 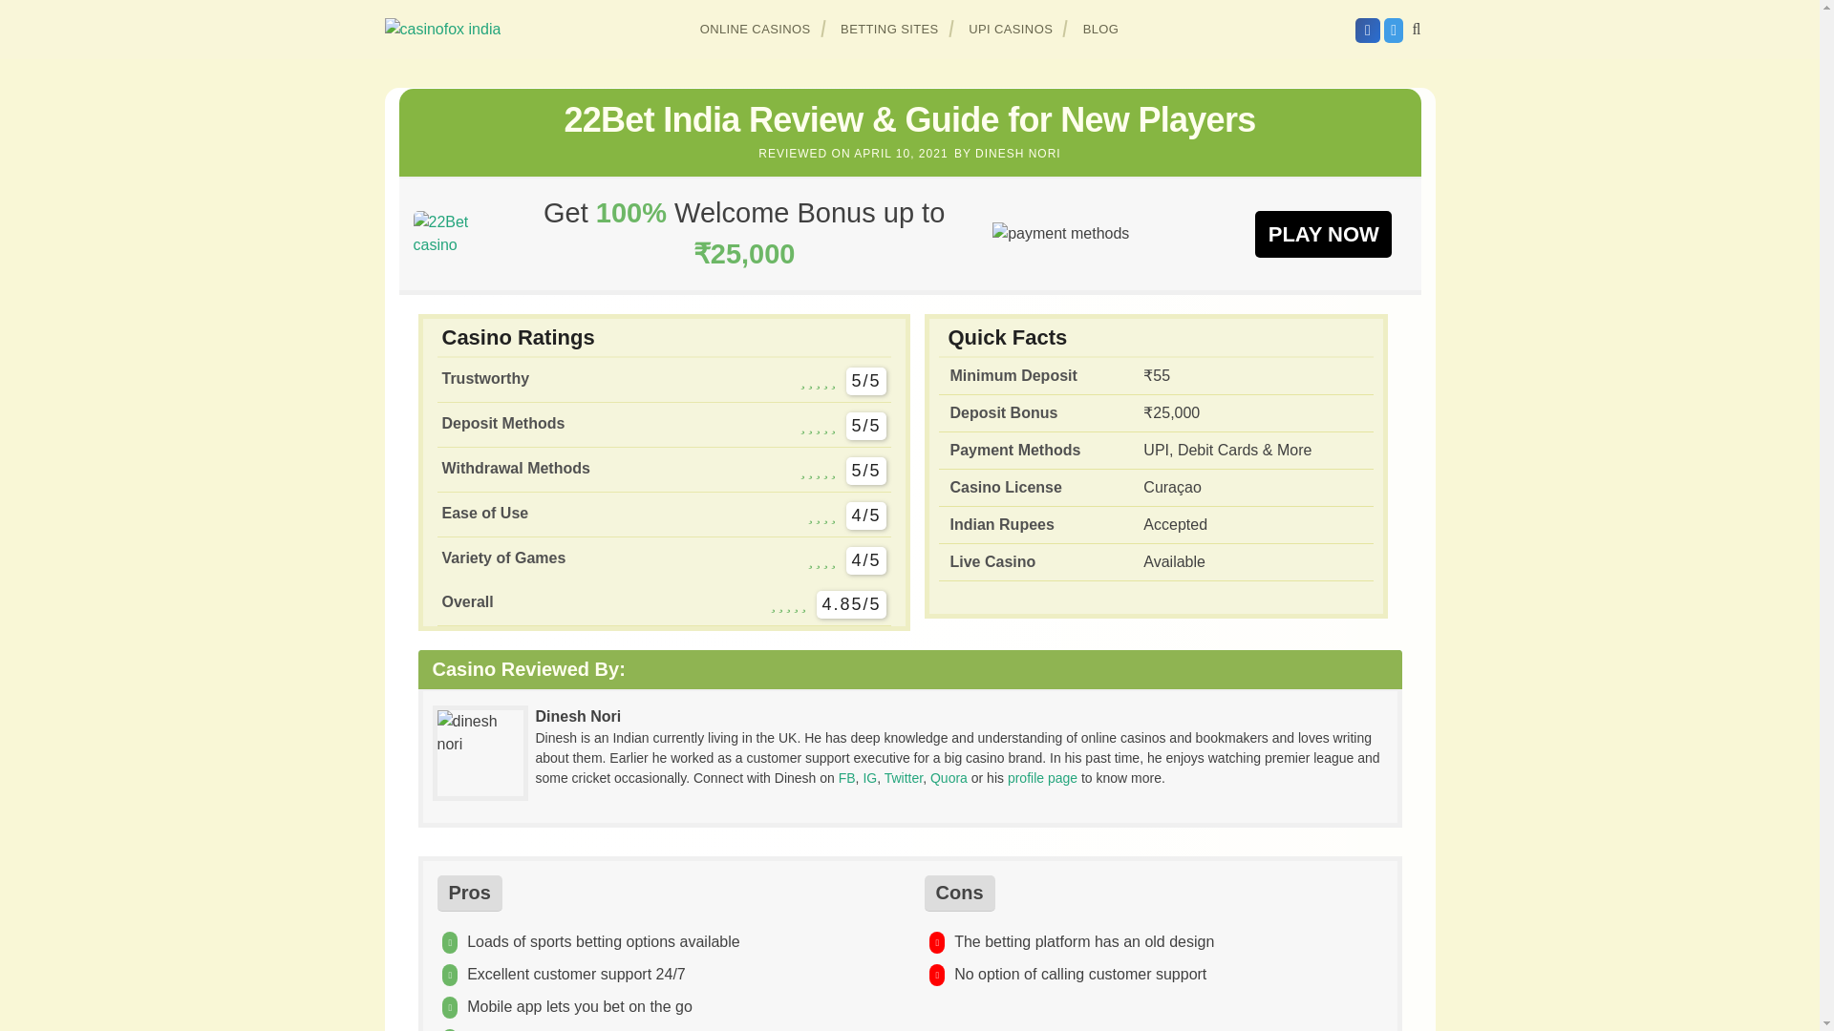 I want to click on 22Bet, so click(x=454, y=233).